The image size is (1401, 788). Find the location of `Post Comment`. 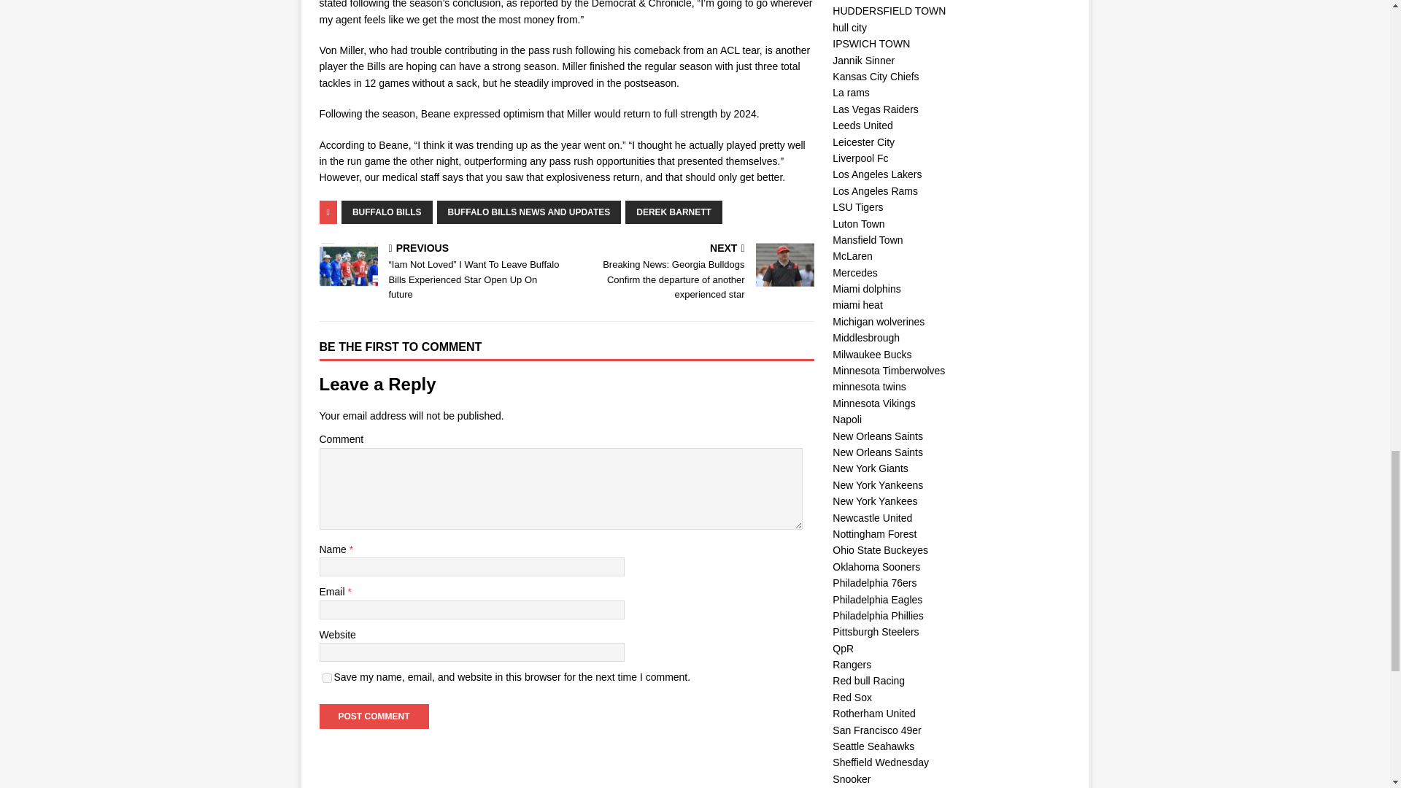

Post Comment is located at coordinates (374, 716).